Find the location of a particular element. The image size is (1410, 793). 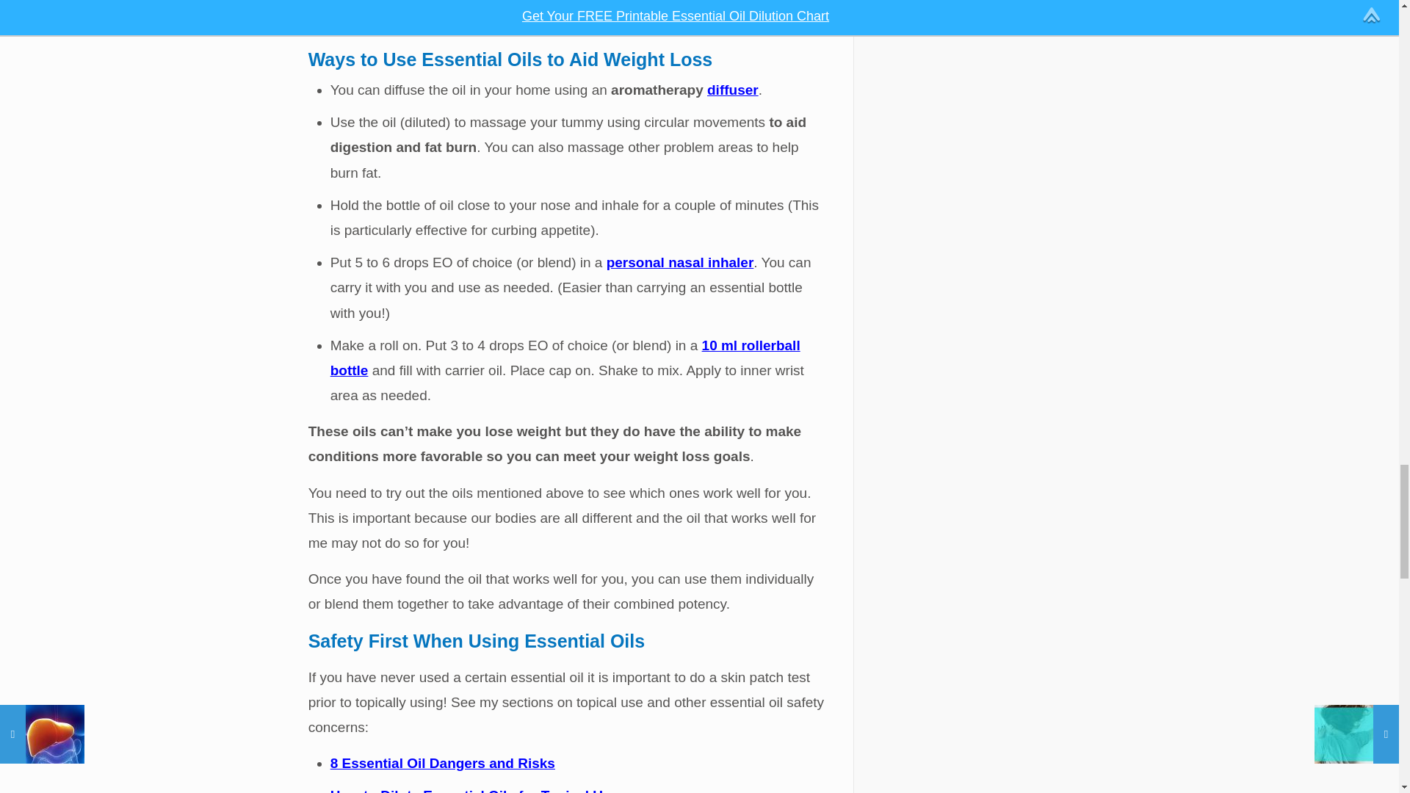

10 ml rollerball bottle is located at coordinates (565, 358).